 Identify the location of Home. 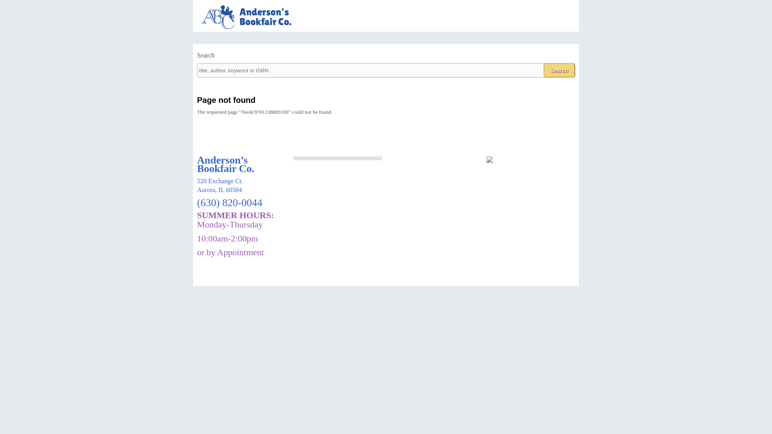
(251, 28).